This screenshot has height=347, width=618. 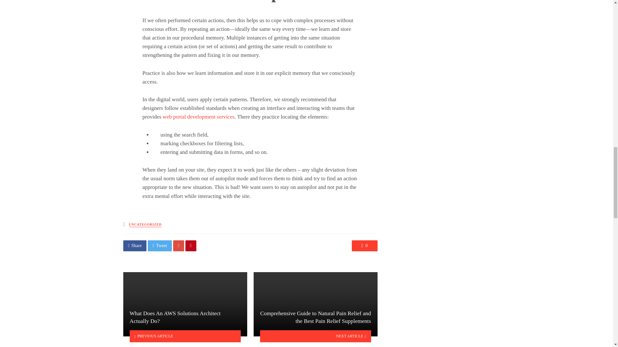 I want to click on NEXT ARTICLE, so click(x=315, y=336).